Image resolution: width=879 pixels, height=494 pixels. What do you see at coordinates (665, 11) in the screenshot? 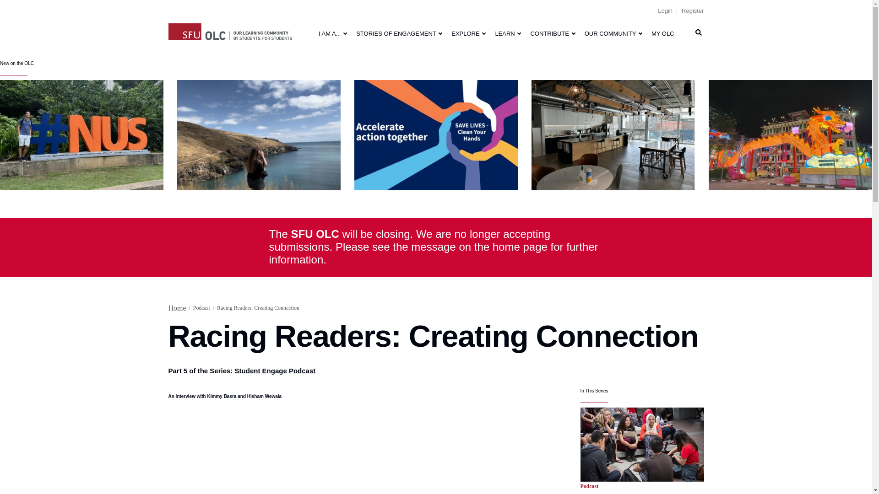
I see `Login` at bounding box center [665, 11].